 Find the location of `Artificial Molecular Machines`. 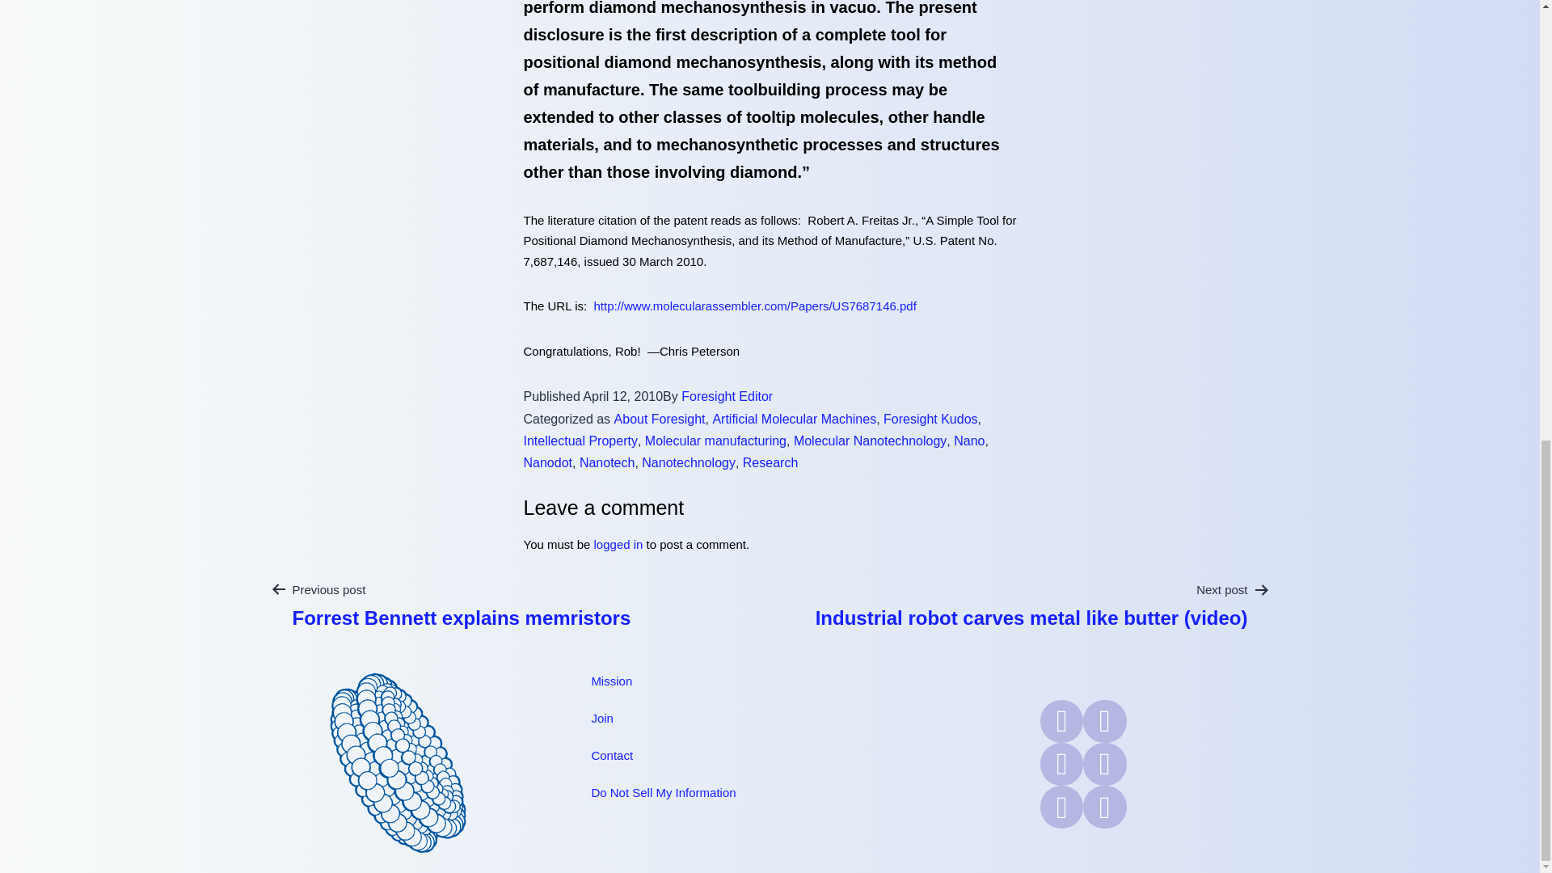

Artificial Molecular Machines is located at coordinates (794, 419).